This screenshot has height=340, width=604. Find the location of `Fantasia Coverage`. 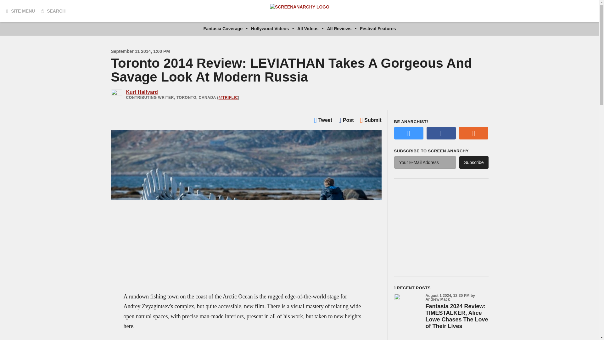

Fantasia Coverage is located at coordinates (223, 29).